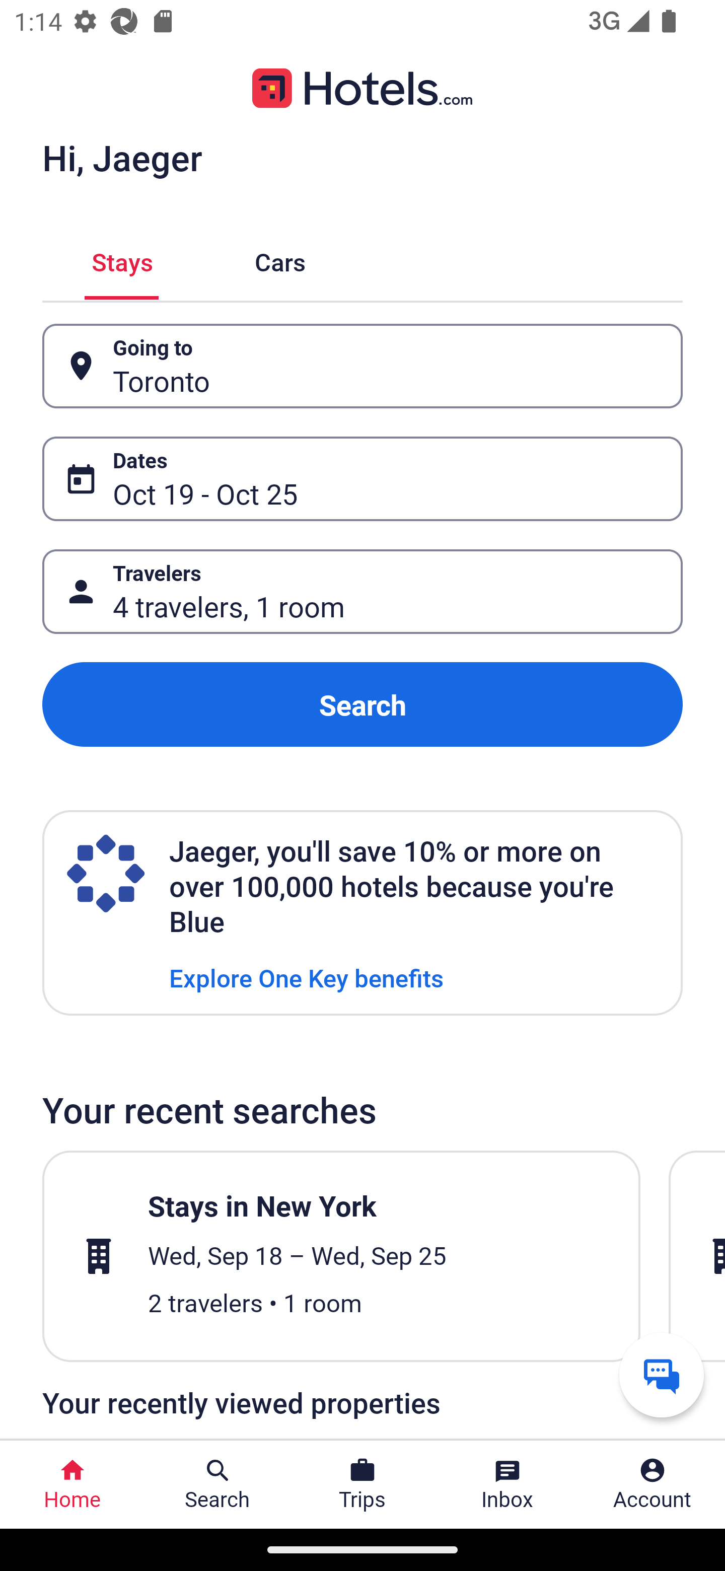  What do you see at coordinates (362, 1484) in the screenshot?
I see `Trips Trips Button` at bounding box center [362, 1484].